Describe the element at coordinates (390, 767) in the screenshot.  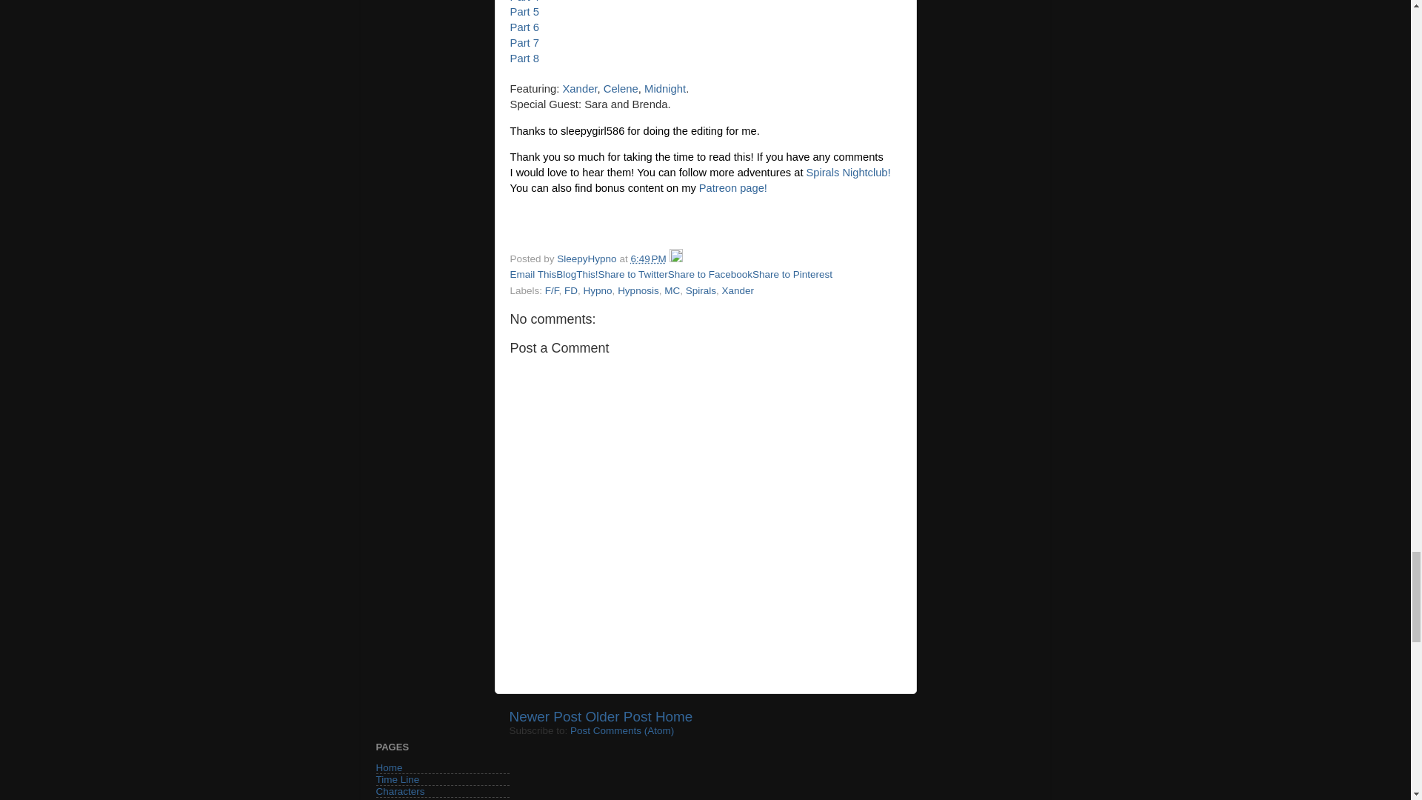
I see `Home` at that location.